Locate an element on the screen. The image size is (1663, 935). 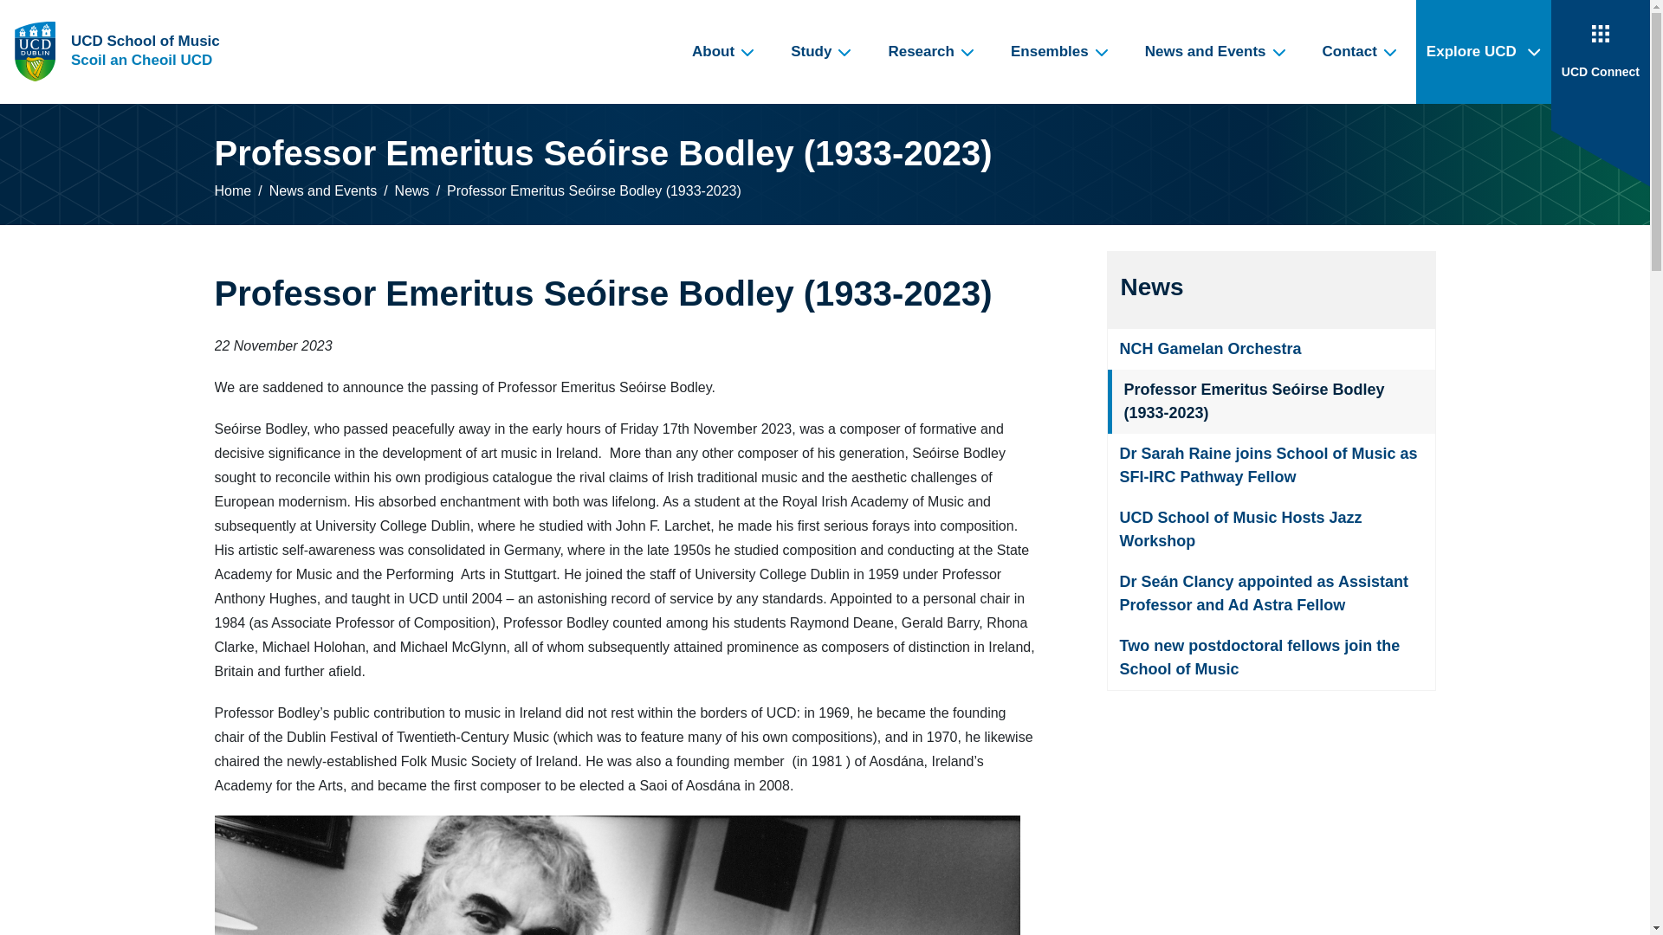
Go to 'Explore' page is located at coordinates (1216, 52).